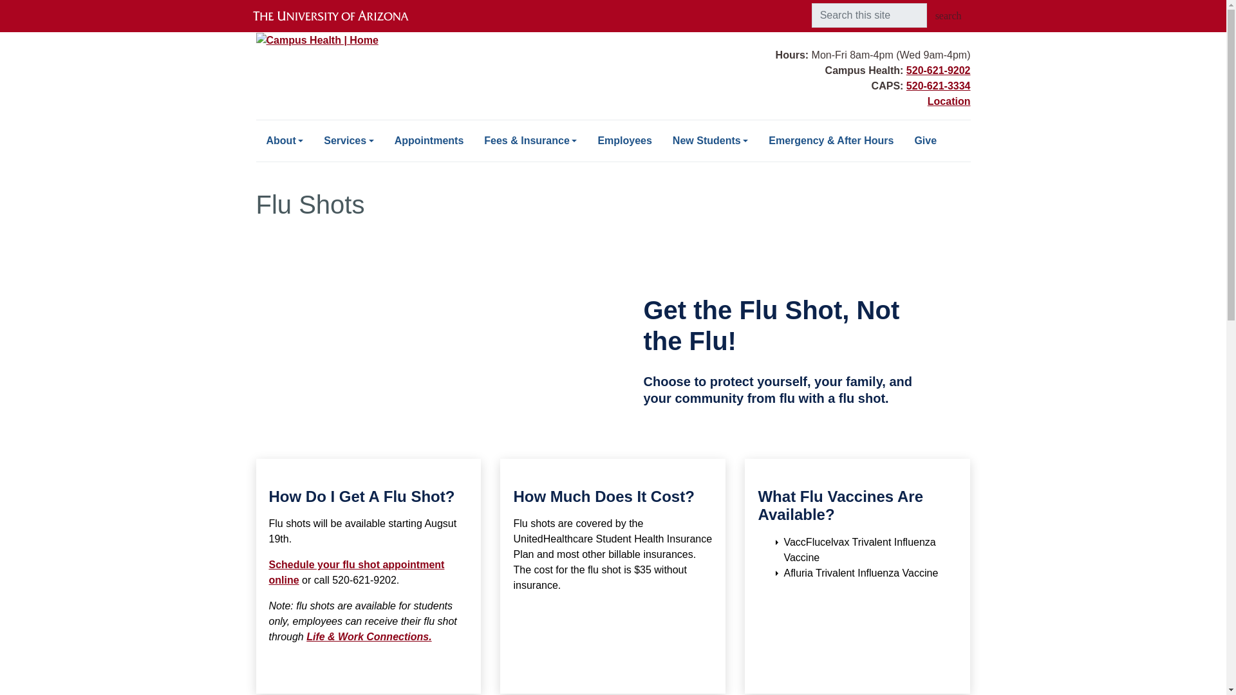 This screenshot has height=695, width=1236. I want to click on About, so click(285, 140).